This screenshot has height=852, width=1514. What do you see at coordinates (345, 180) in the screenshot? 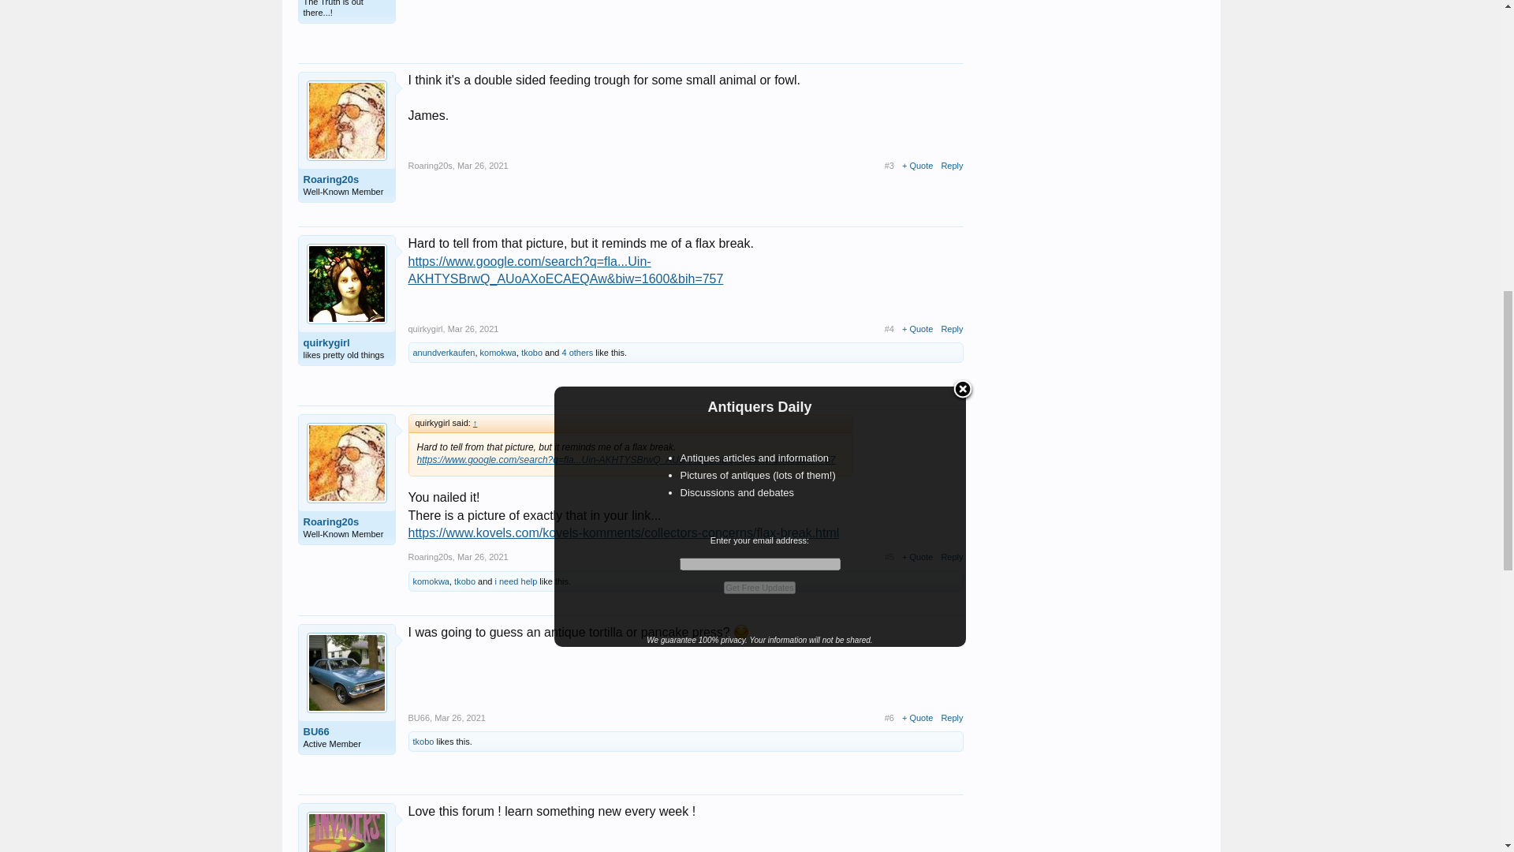
I see `Roaring20s` at bounding box center [345, 180].